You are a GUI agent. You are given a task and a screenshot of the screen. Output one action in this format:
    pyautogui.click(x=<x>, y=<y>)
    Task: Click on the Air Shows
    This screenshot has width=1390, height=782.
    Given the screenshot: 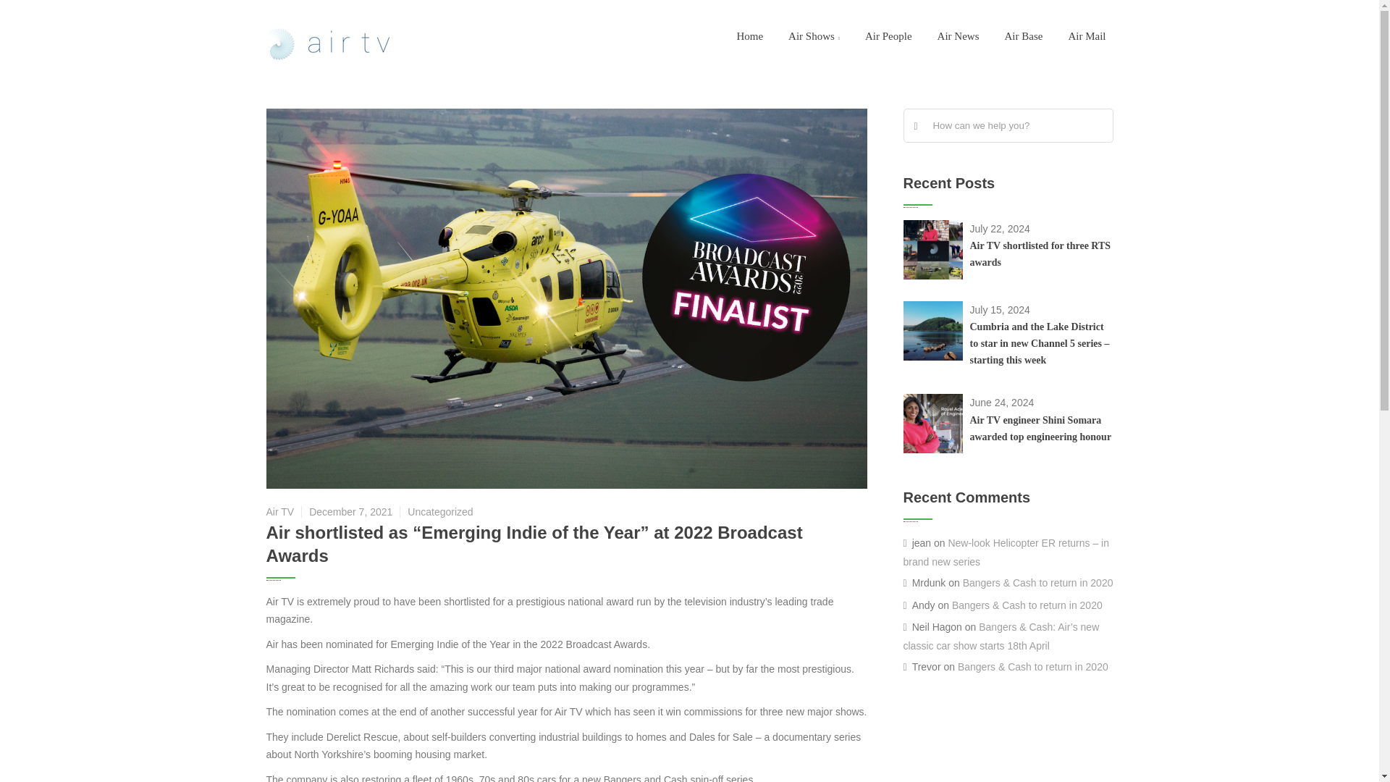 What is the action you would take?
    pyautogui.click(x=814, y=36)
    